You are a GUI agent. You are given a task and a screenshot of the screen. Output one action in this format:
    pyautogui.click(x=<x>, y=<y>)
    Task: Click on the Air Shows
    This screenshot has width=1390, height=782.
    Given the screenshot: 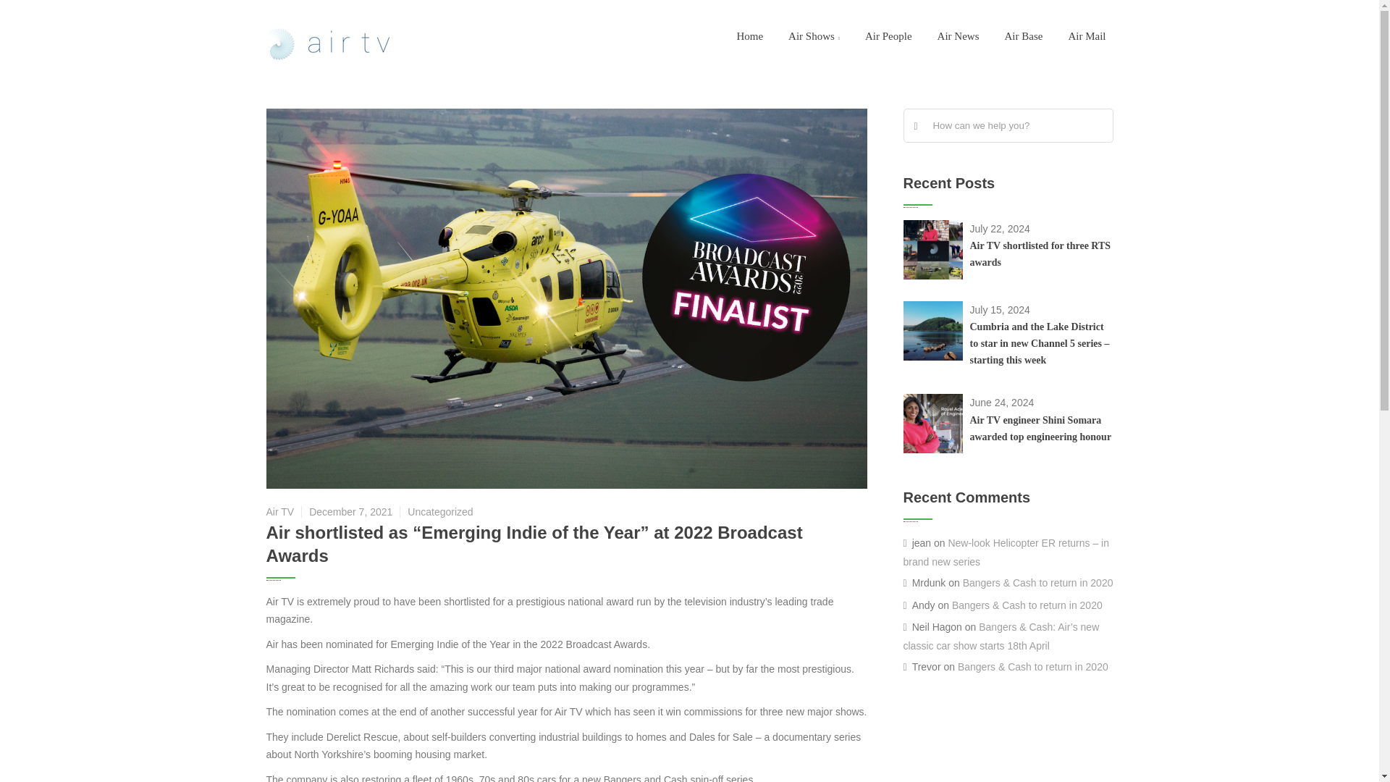 What is the action you would take?
    pyautogui.click(x=814, y=36)
    